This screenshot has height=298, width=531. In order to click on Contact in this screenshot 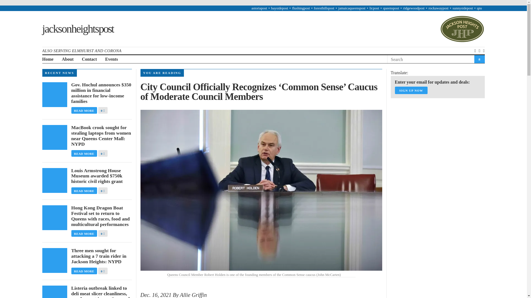, I will do `click(89, 59)`.